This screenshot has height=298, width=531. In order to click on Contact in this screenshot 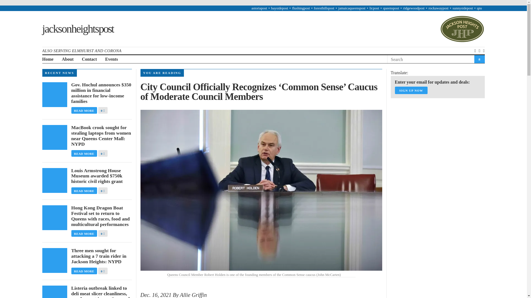, I will do `click(89, 59)`.